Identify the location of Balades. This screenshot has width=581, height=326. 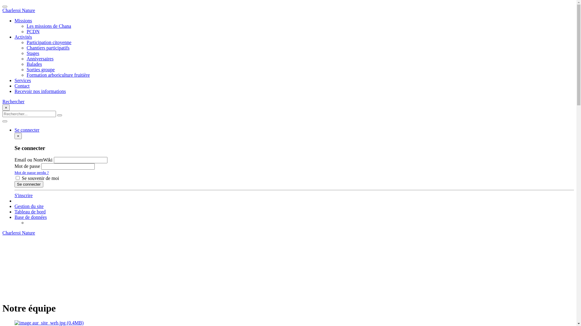
(34, 64).